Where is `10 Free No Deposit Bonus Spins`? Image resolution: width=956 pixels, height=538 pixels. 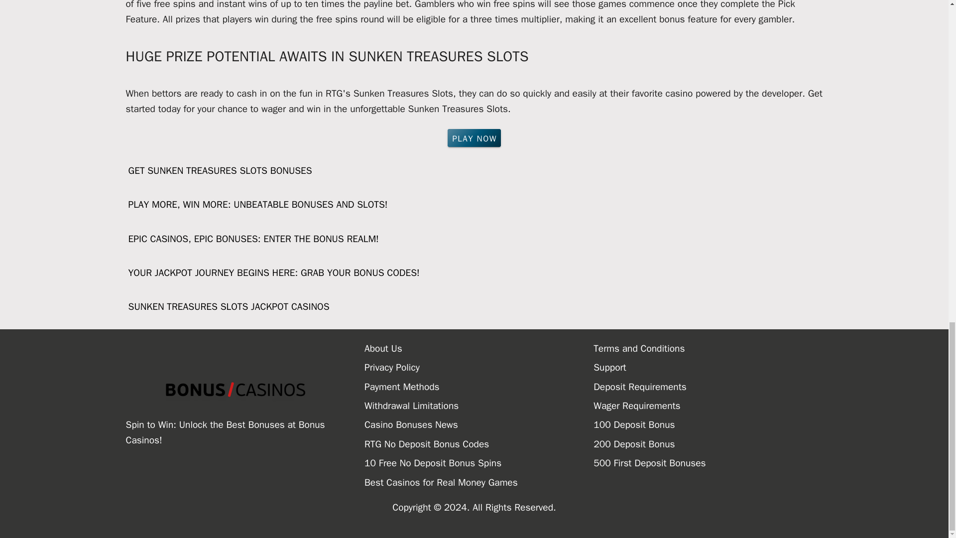
10 Free No Deposit Bonus Spins is located at coordinates (479, 463).